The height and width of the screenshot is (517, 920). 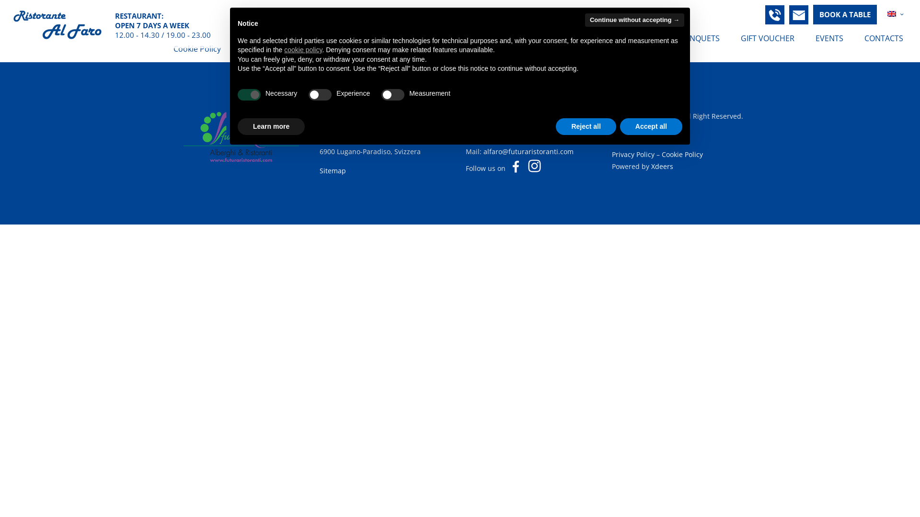 What do you see at coordinates (271, 127) in the screenshot?
I see `Learn more` at bounding box center [271, 127].